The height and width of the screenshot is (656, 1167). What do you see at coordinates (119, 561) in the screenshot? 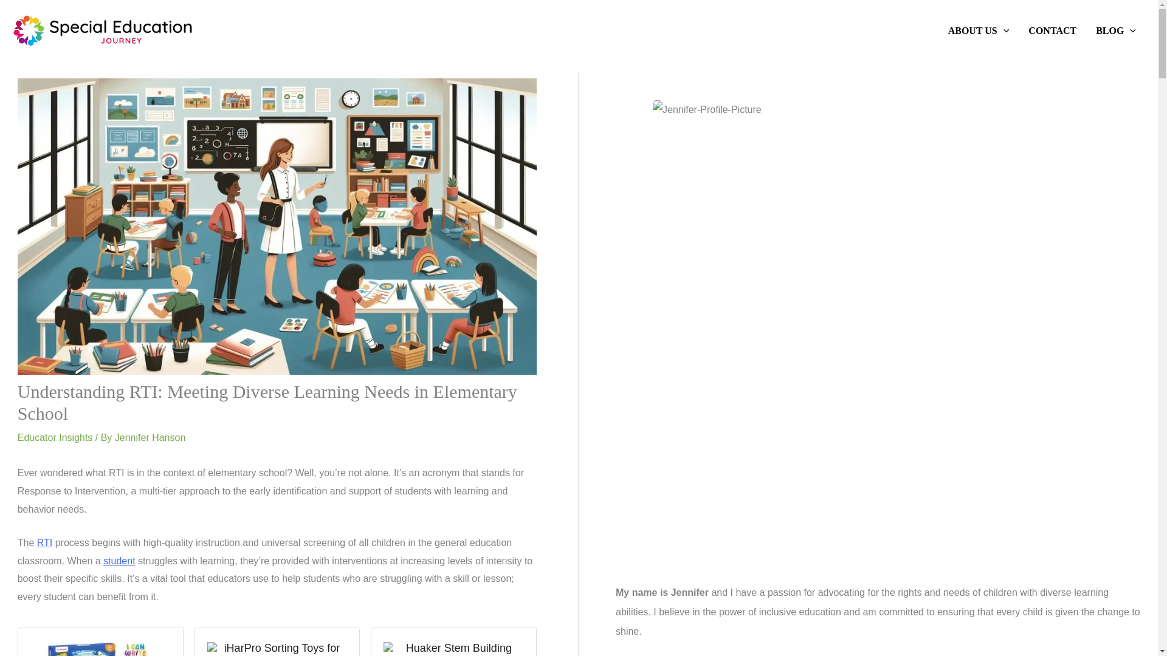
I see `504 Plan Arizona` at bounding box center [119, 561].